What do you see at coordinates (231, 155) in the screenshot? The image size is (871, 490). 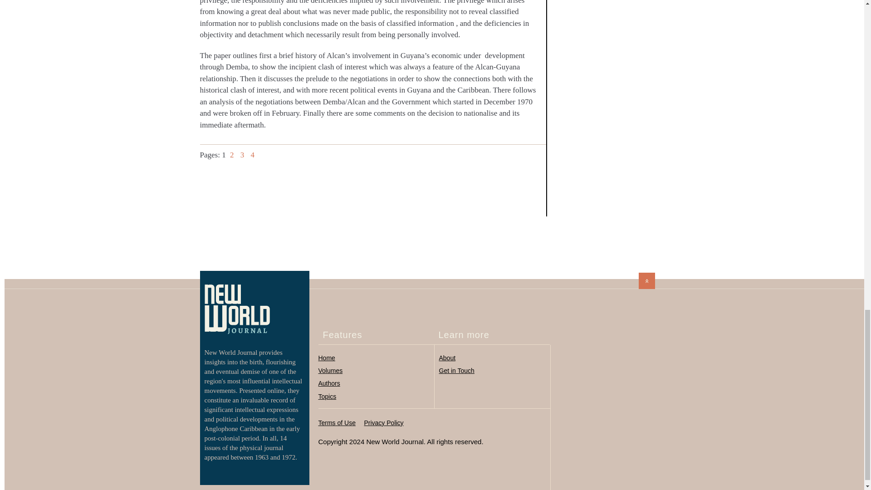 I see `2` at bounding box center [231, 155].